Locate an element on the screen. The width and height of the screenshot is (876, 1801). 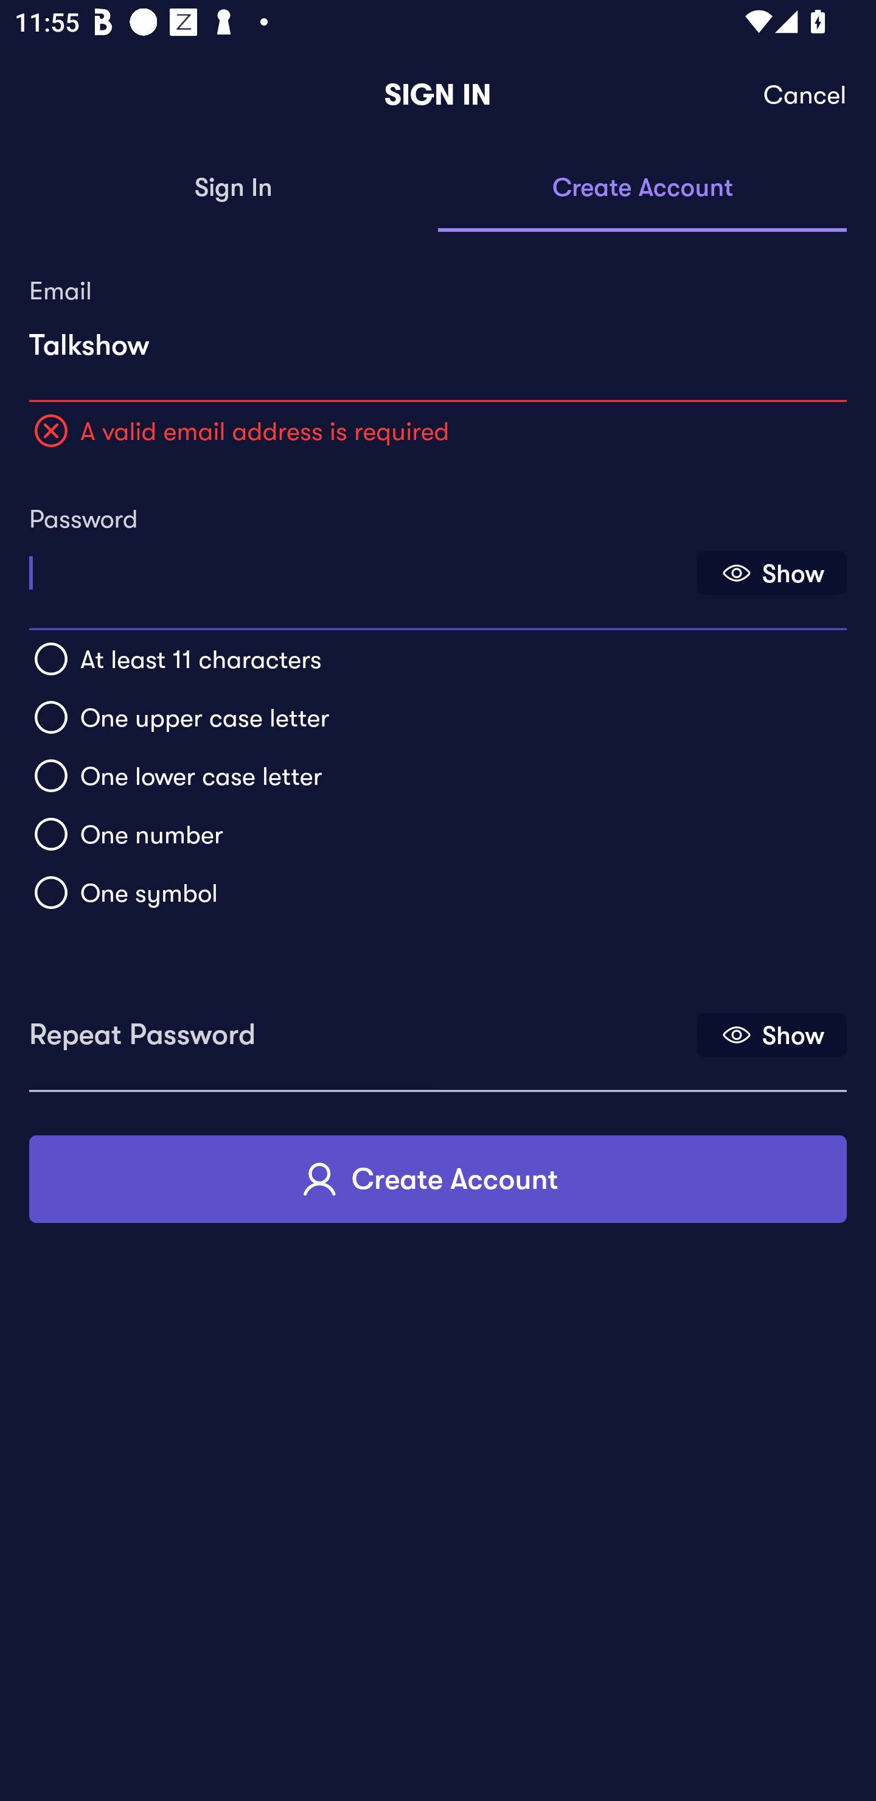
Show Repeat Password Show is located at coordinates (771, 1034).